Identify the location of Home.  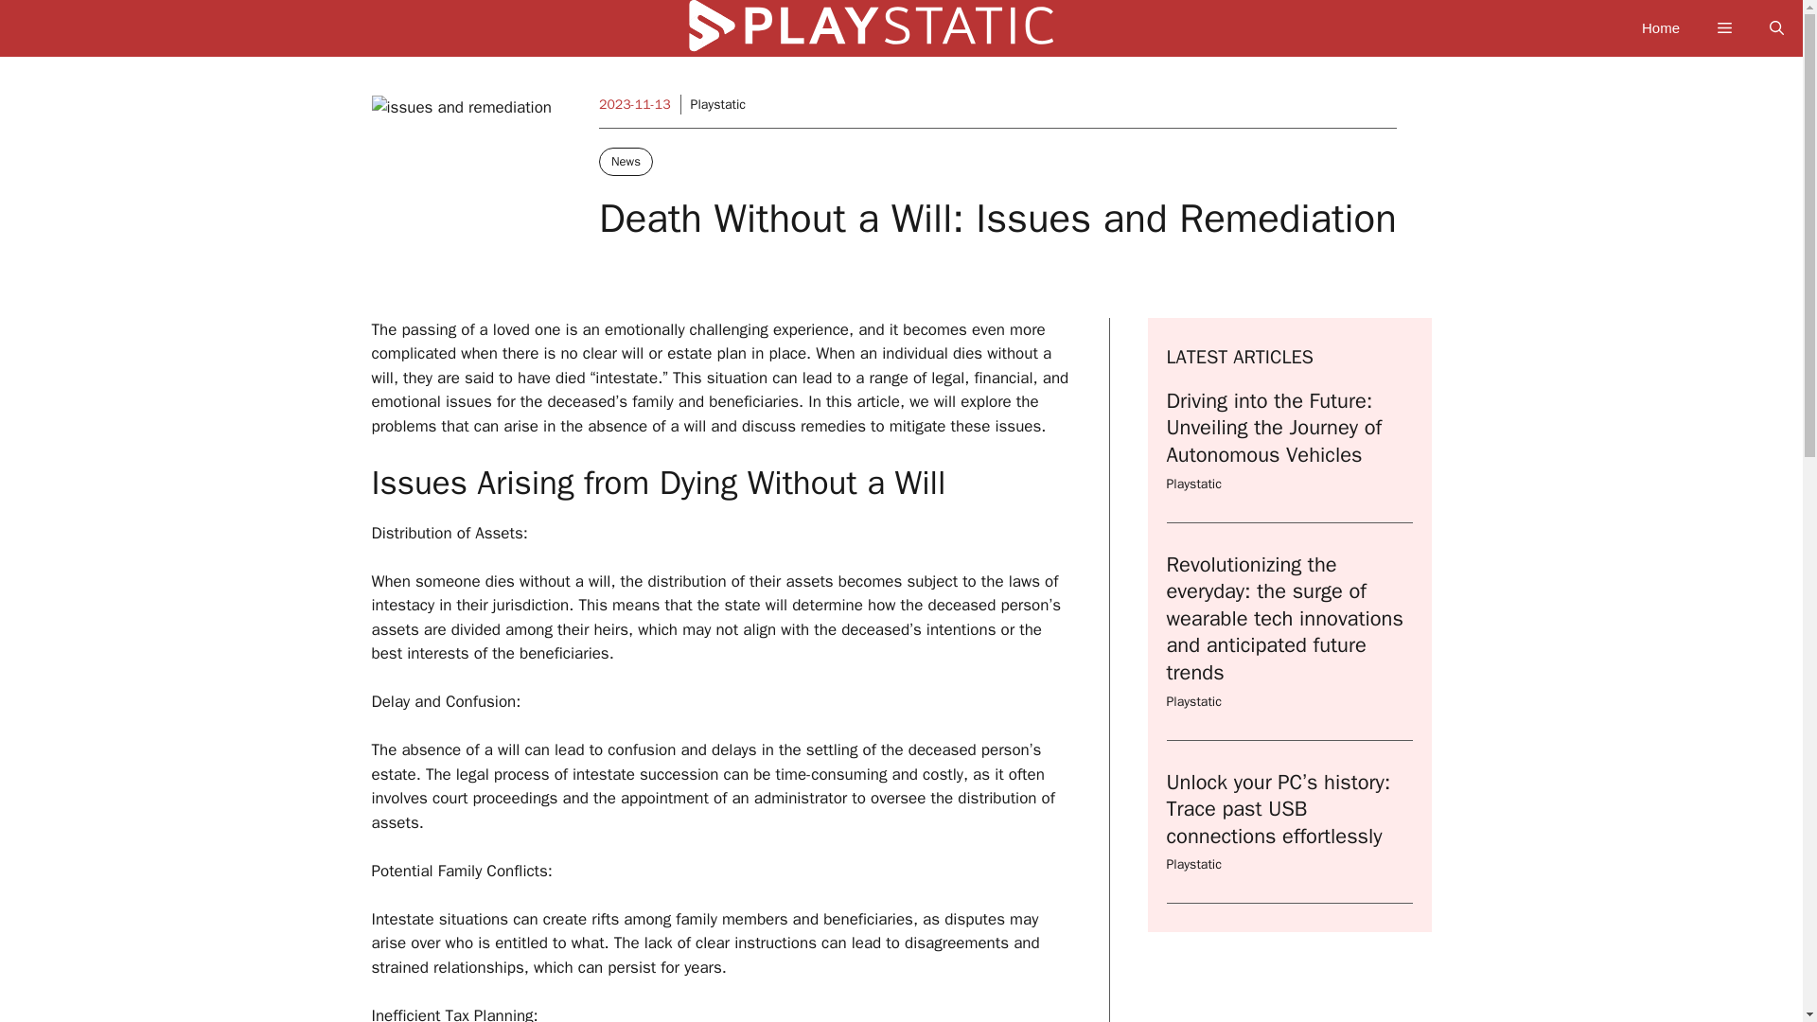
(1660, 28).